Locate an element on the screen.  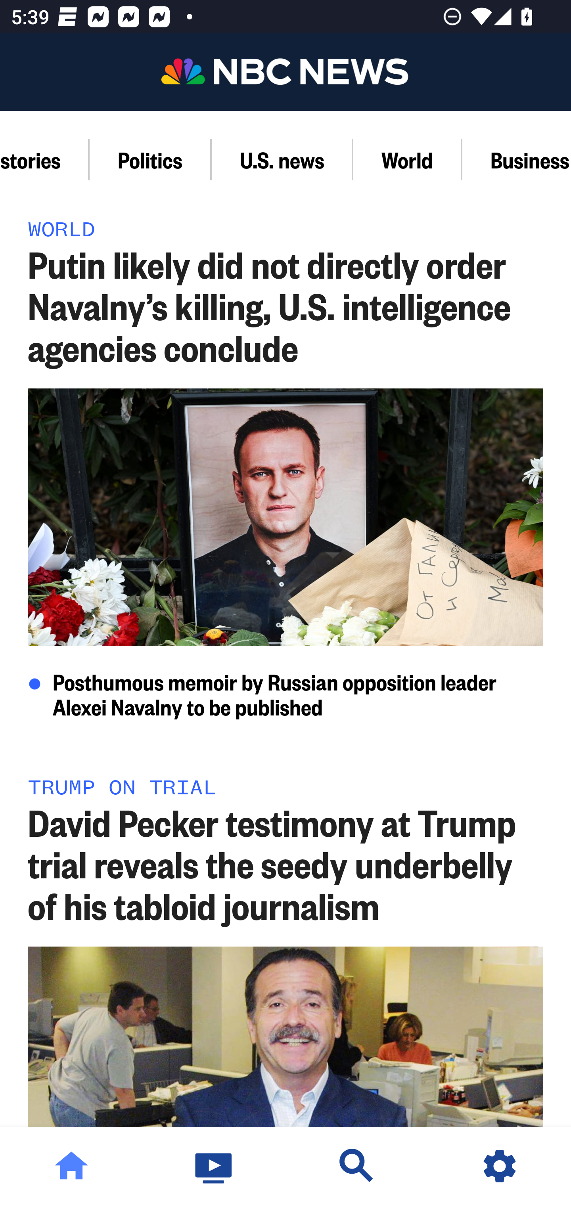
Discover is located at coordinates (357, 1166).